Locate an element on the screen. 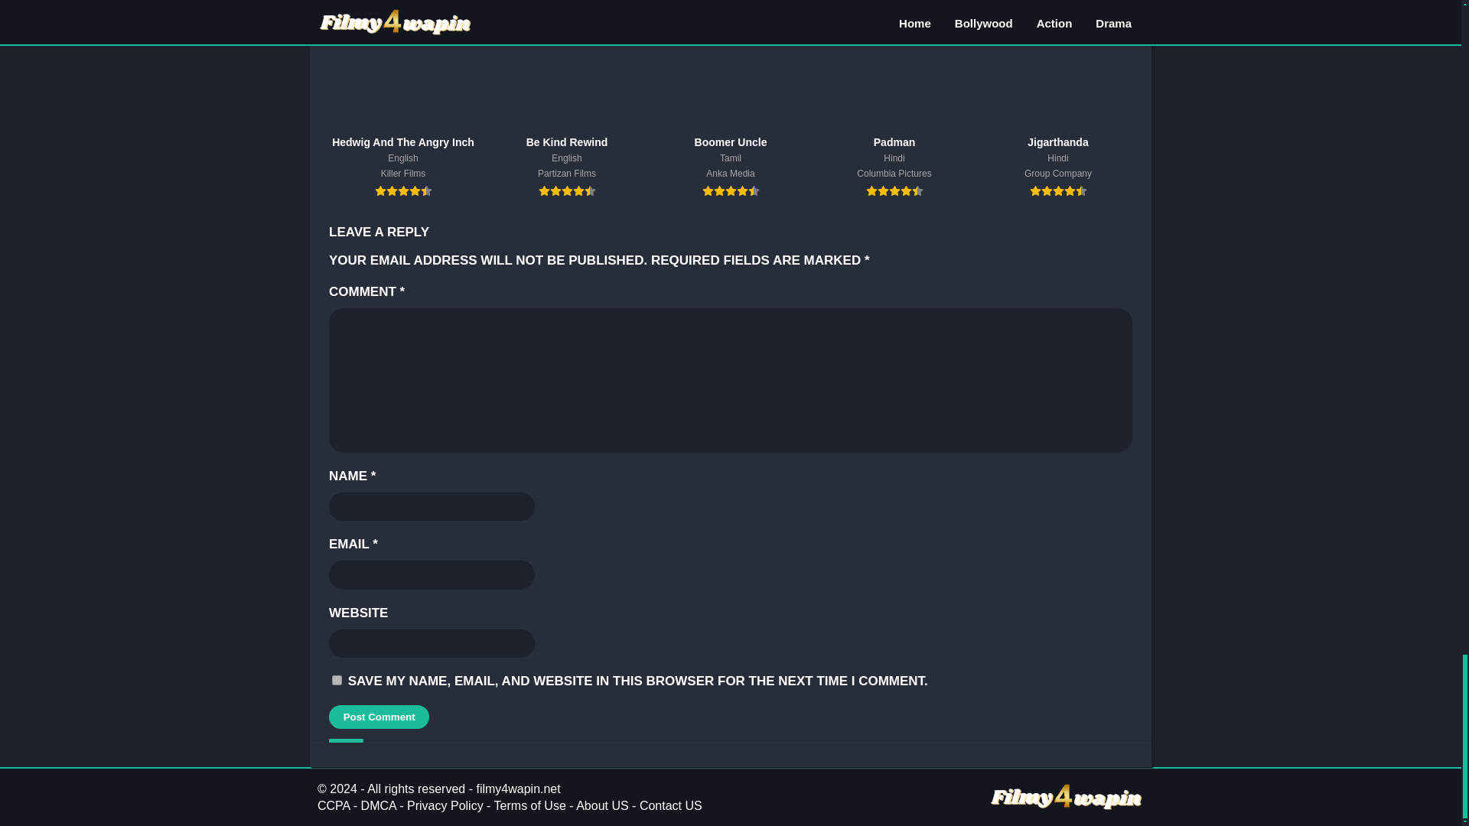 This screenshot has height=826, width=1469. Post Comment is located at coordinates (379, 717).